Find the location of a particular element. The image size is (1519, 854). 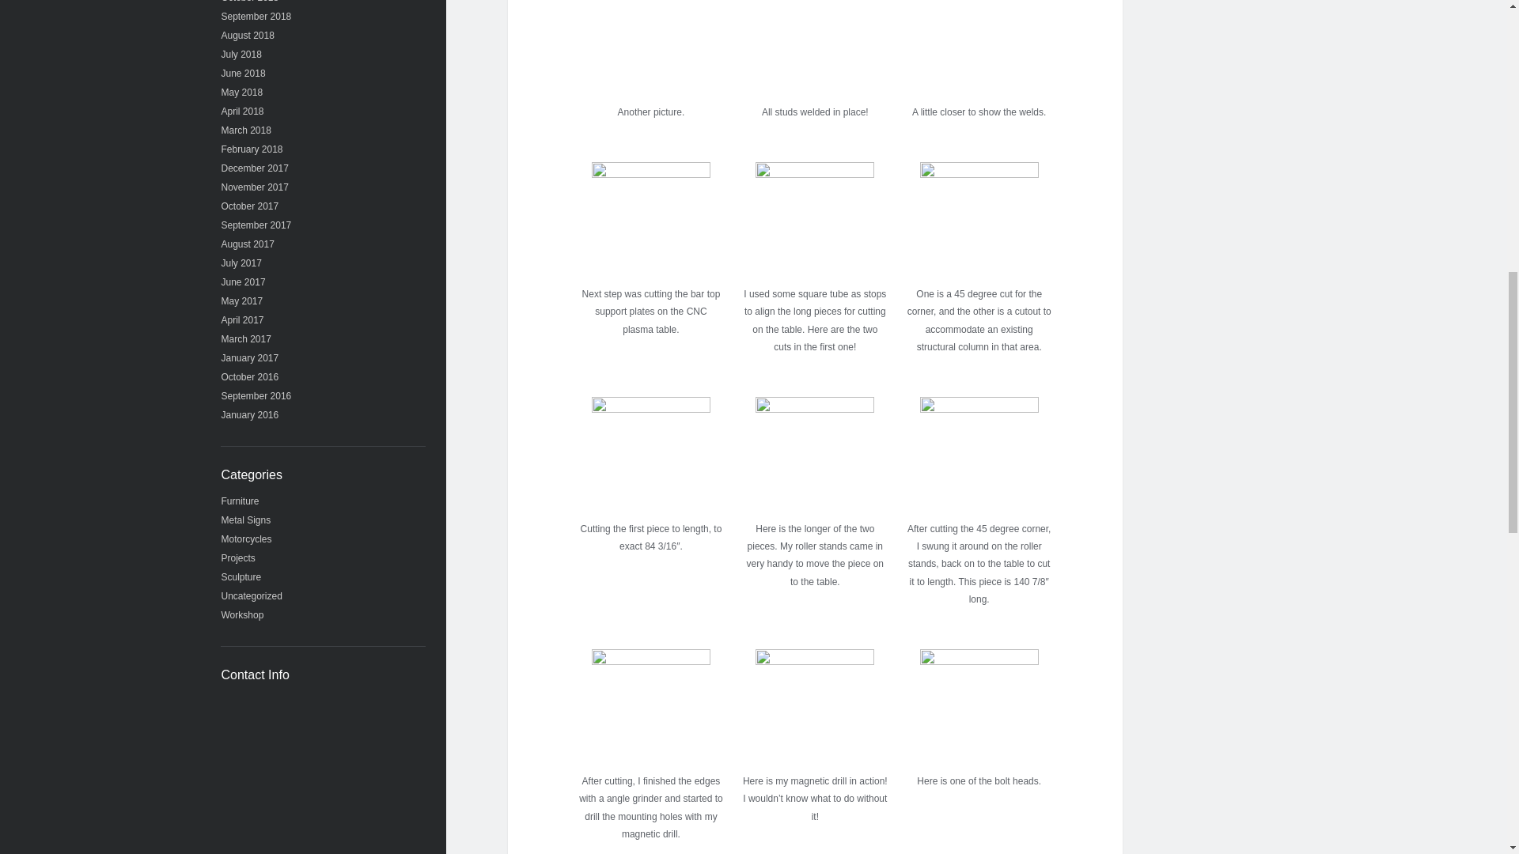

February 2018 is located at coordinates (252, 149).